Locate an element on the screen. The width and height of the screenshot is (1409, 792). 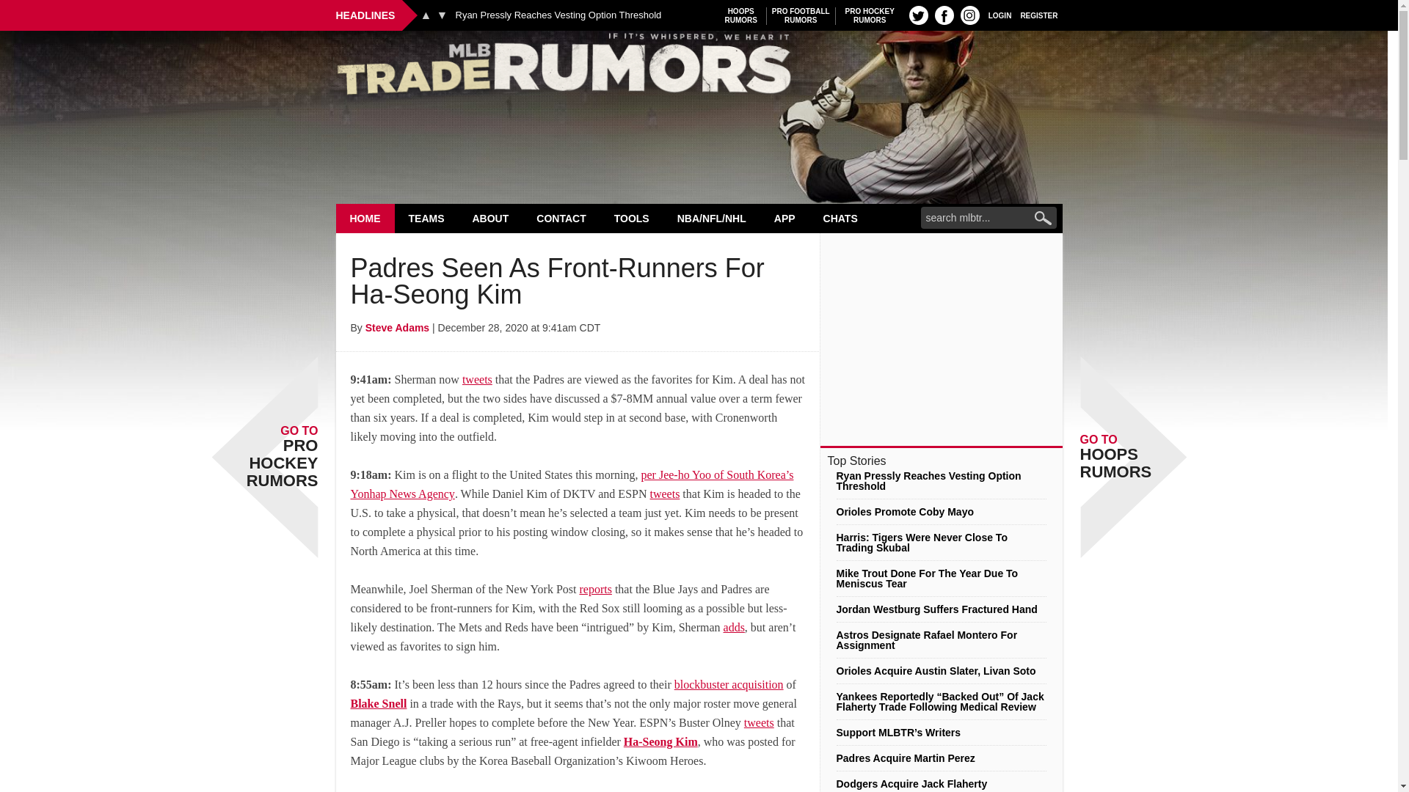
Next is located at coordinates (699, 67).